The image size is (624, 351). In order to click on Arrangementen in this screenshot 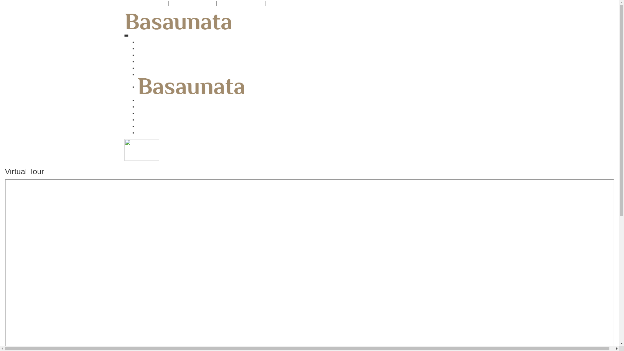, I will do `click(153, 55)`.